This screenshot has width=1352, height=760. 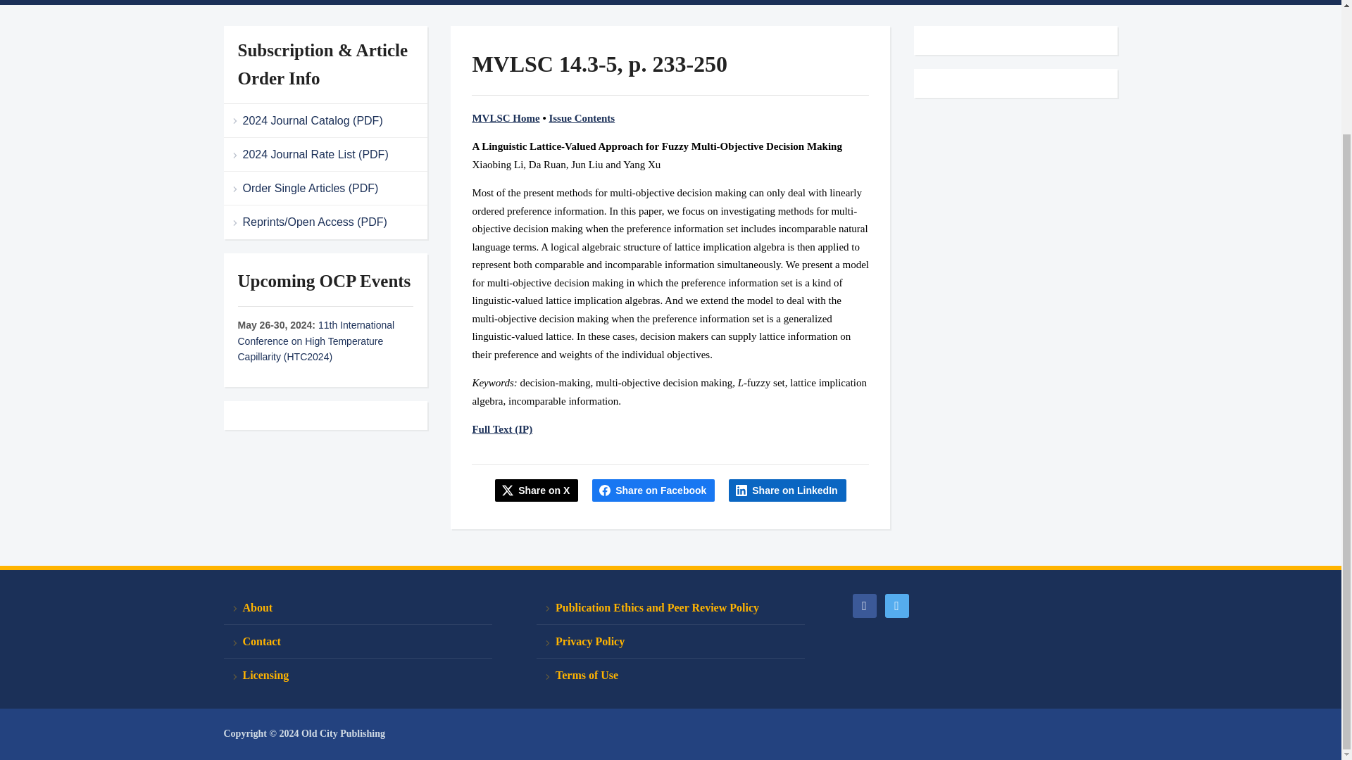 I want to click on Follow Me, so click(x=896, y=605).